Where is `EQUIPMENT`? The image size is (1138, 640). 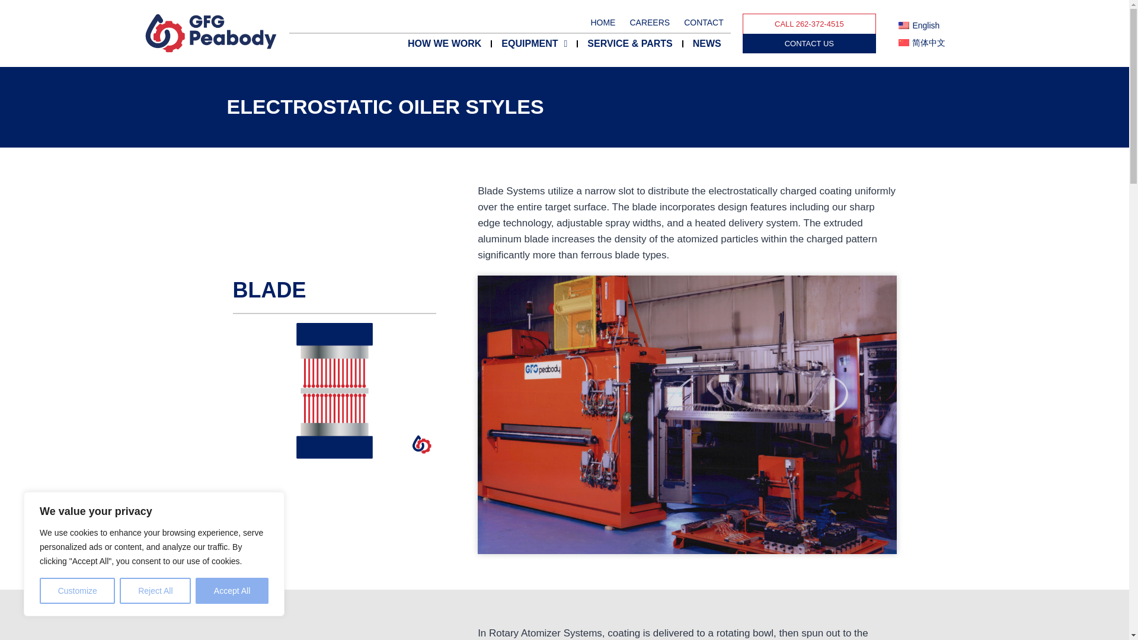
EQUIPMENT is located at coordinates (534, 44).